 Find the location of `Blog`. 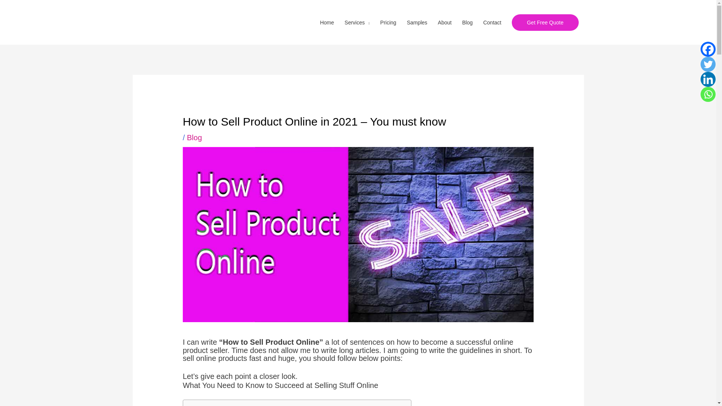

Blog is located at coordinates (194, 138).